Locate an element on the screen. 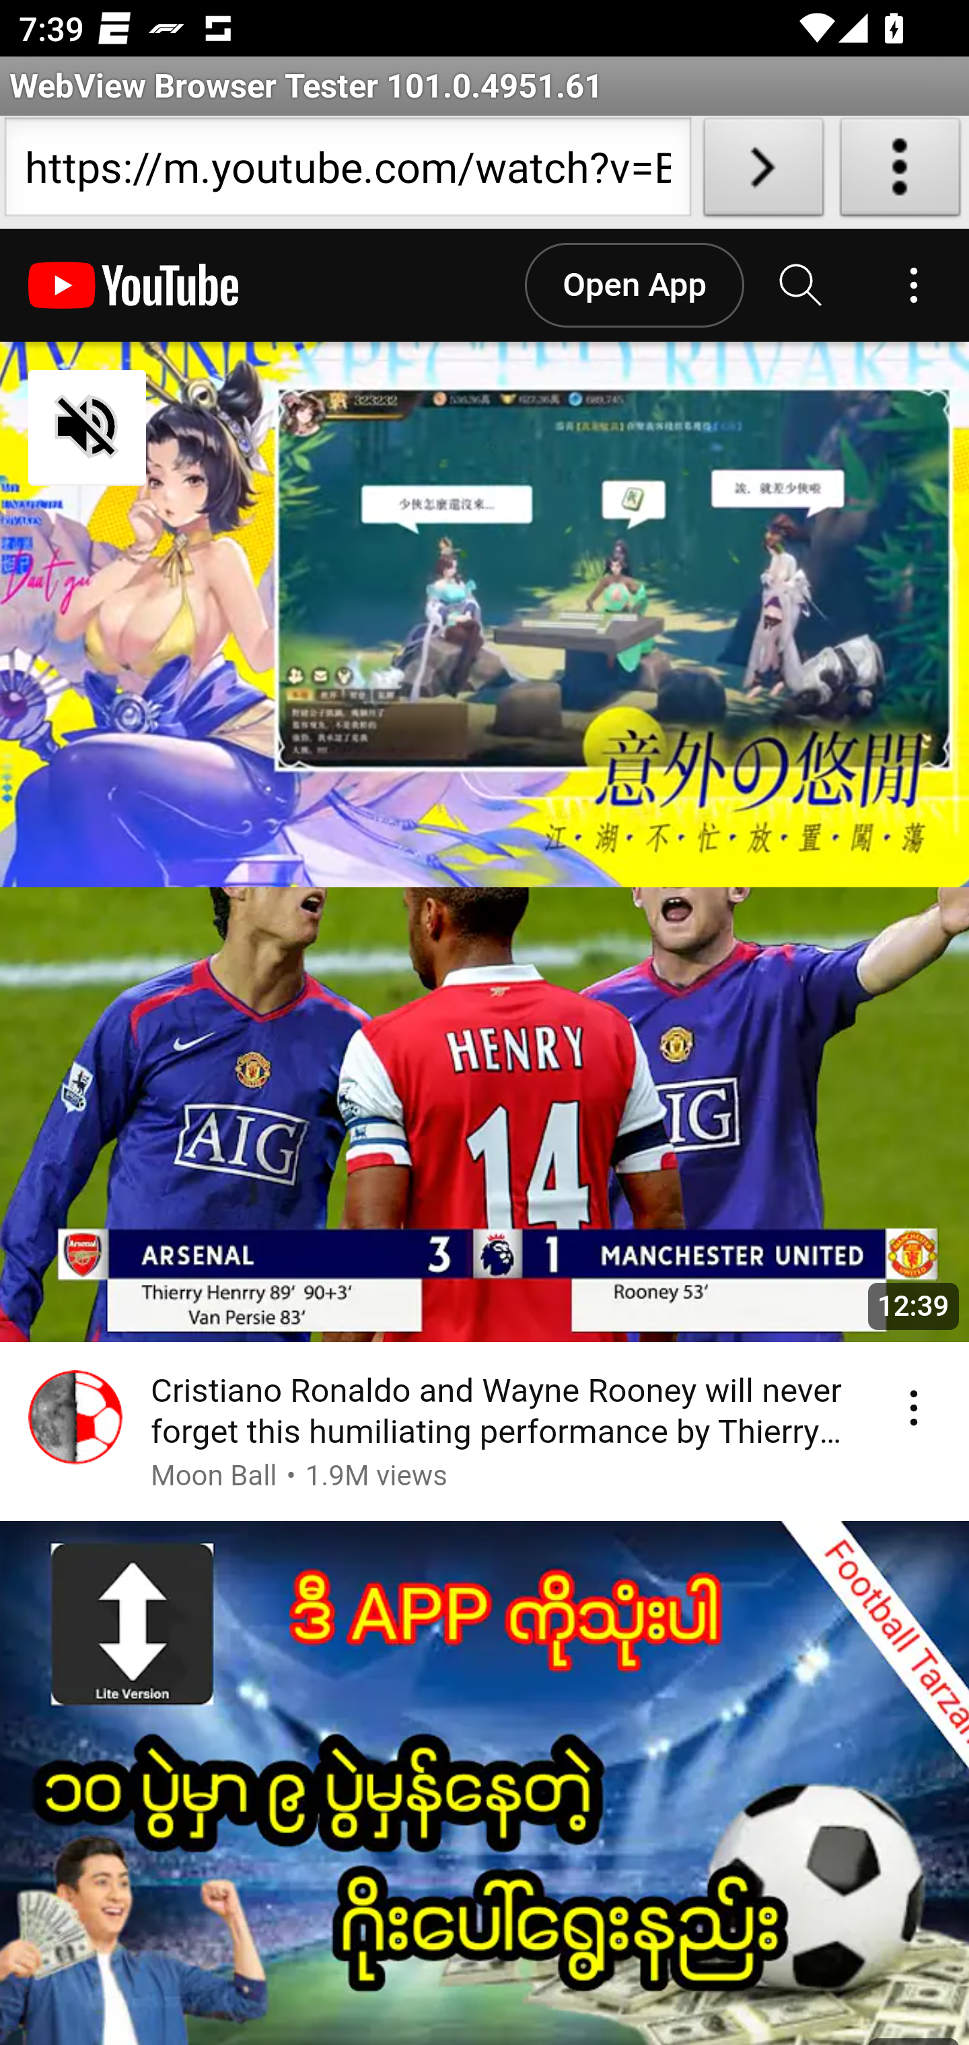  YouTube Video Player TAP TO UNMUTE is located at coordinates (485, 615).